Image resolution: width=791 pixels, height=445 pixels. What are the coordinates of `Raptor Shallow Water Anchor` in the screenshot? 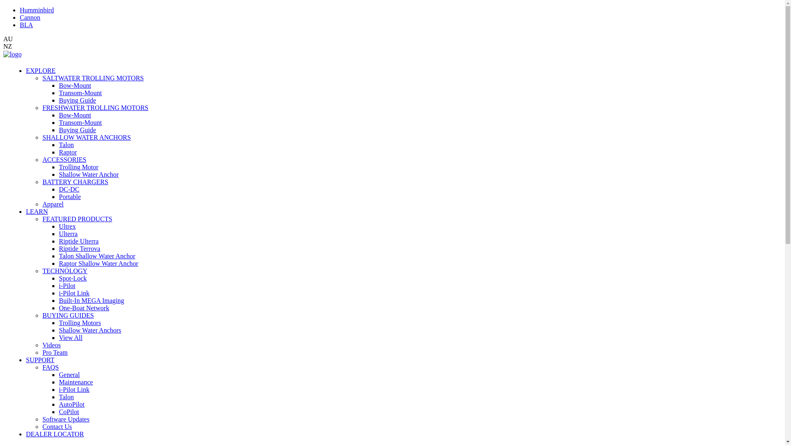 It's located at (99, 264).